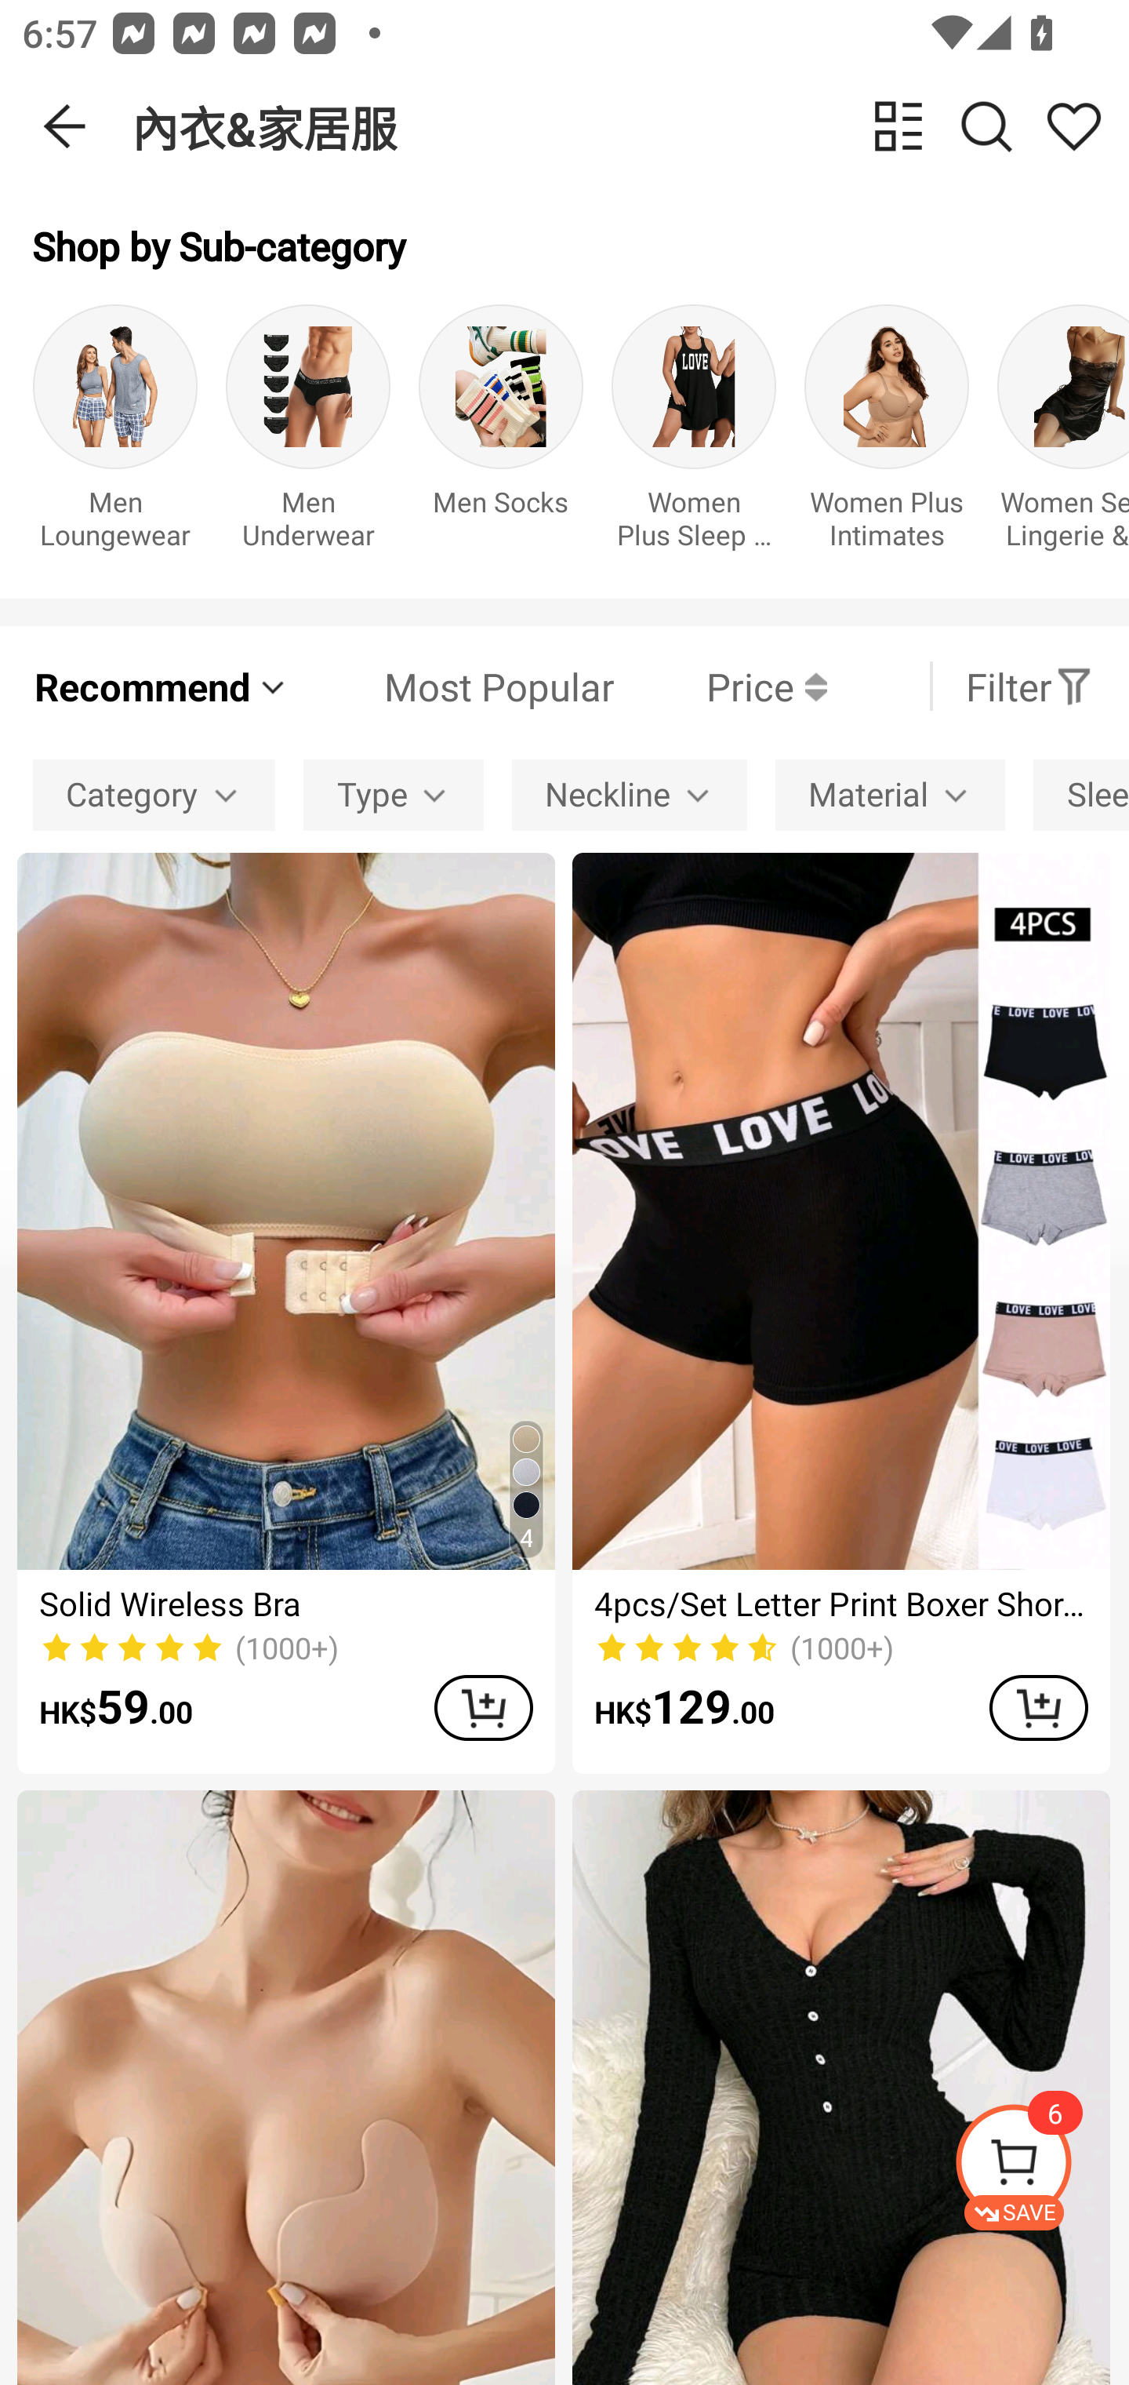  I want to click on Search, so click(986, 126).